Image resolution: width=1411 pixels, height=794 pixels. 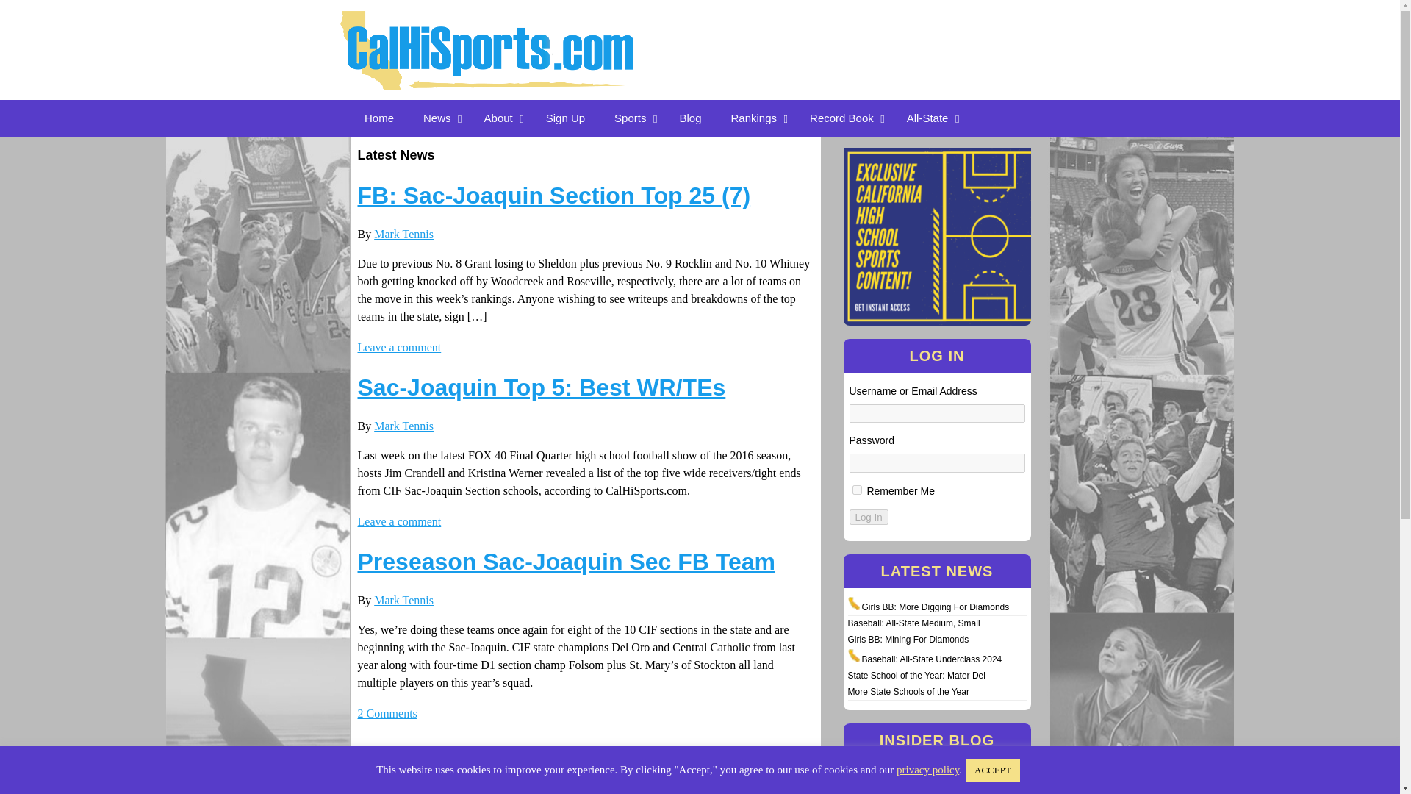 I want to click on Permalink to State School of the Year: Mater Dei, so click(x=916, y=675).